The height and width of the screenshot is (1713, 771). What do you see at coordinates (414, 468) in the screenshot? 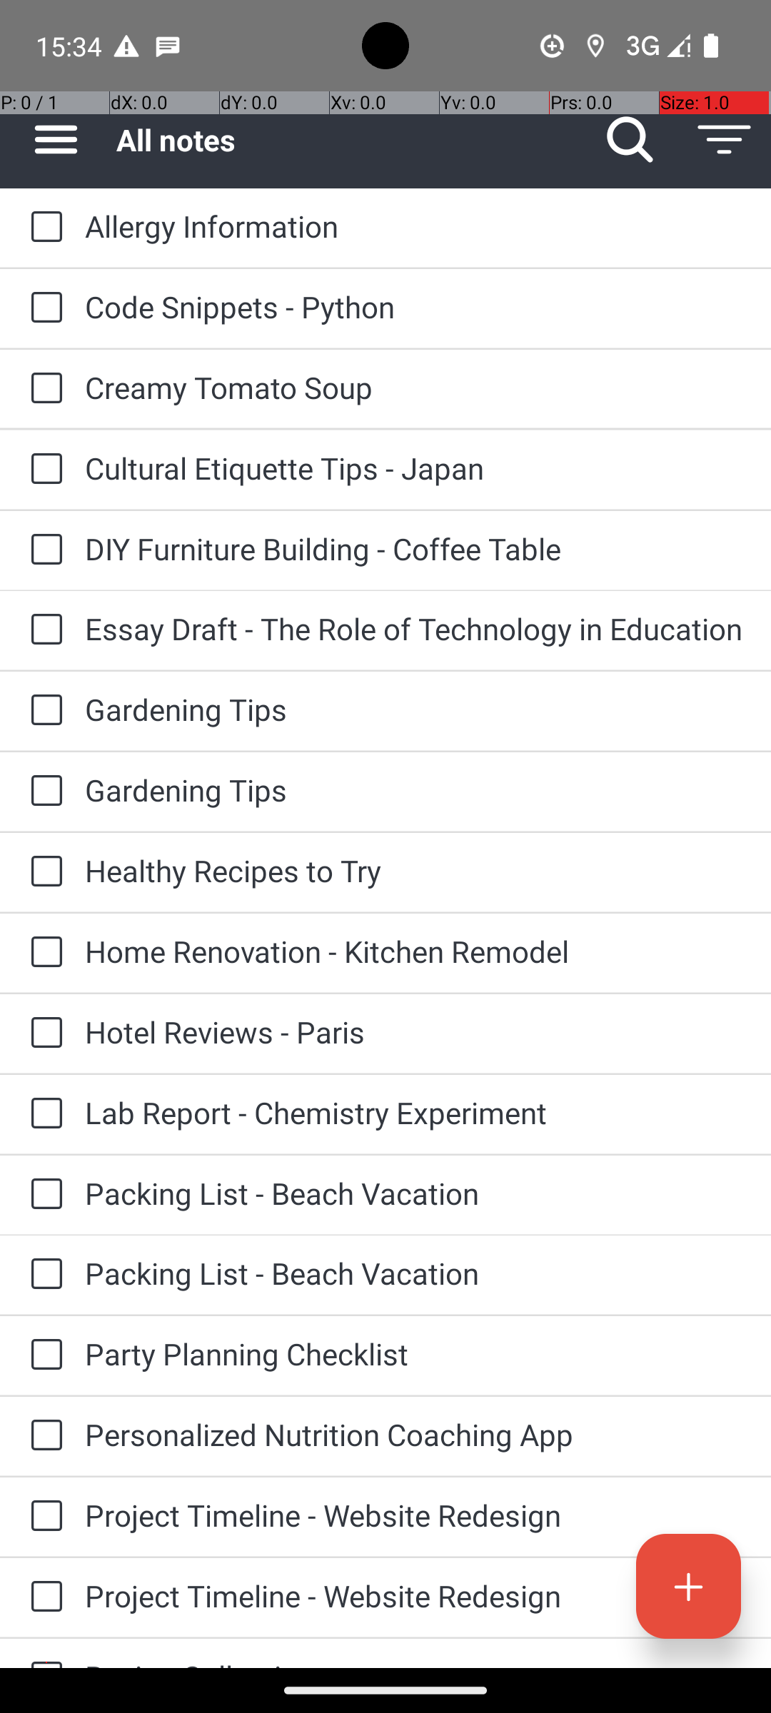
I see `Cultural Etiquette Tips - Japan` at bounding box center [414, 468].